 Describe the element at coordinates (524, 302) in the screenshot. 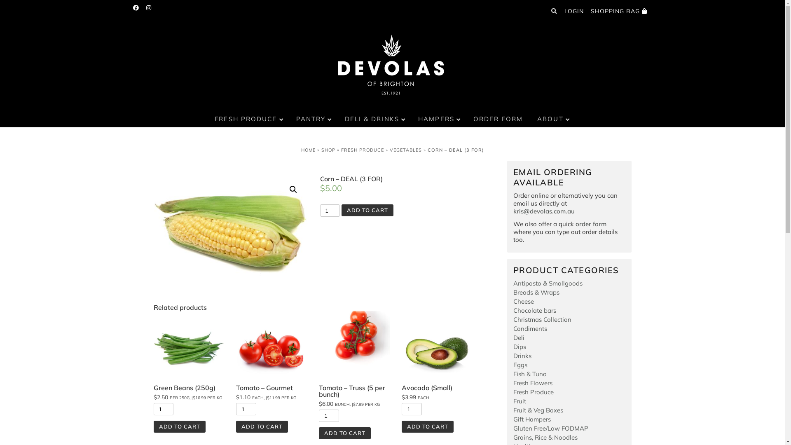

I see `Cheese` at that location.